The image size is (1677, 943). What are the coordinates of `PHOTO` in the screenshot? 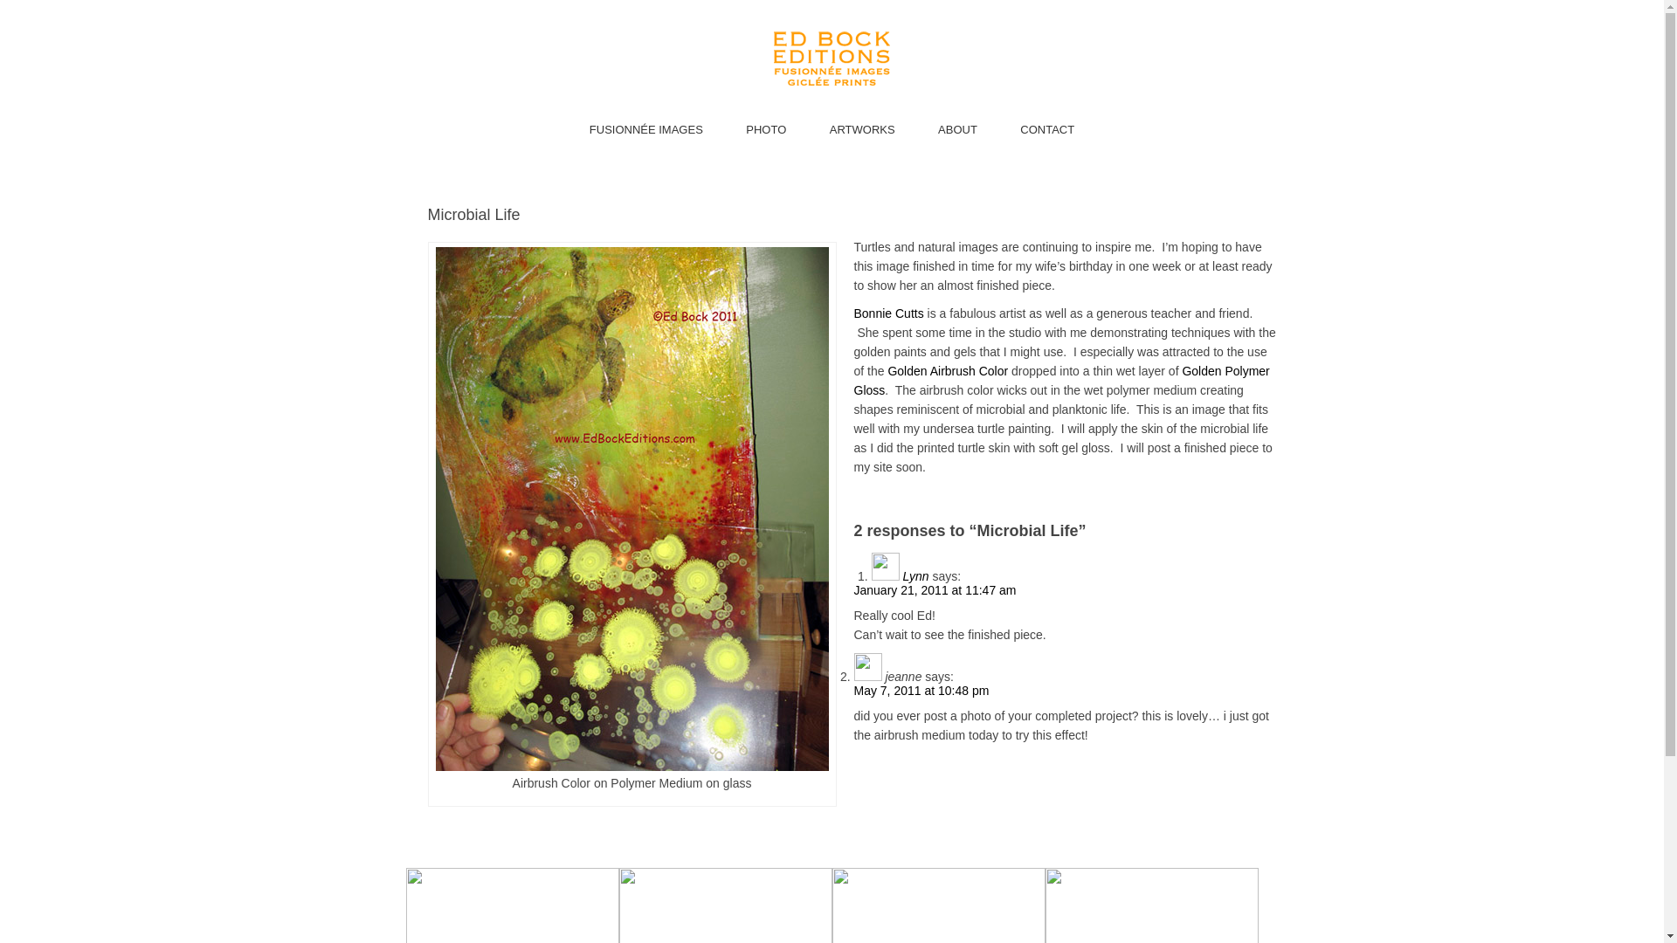 It's located at (766, 129).